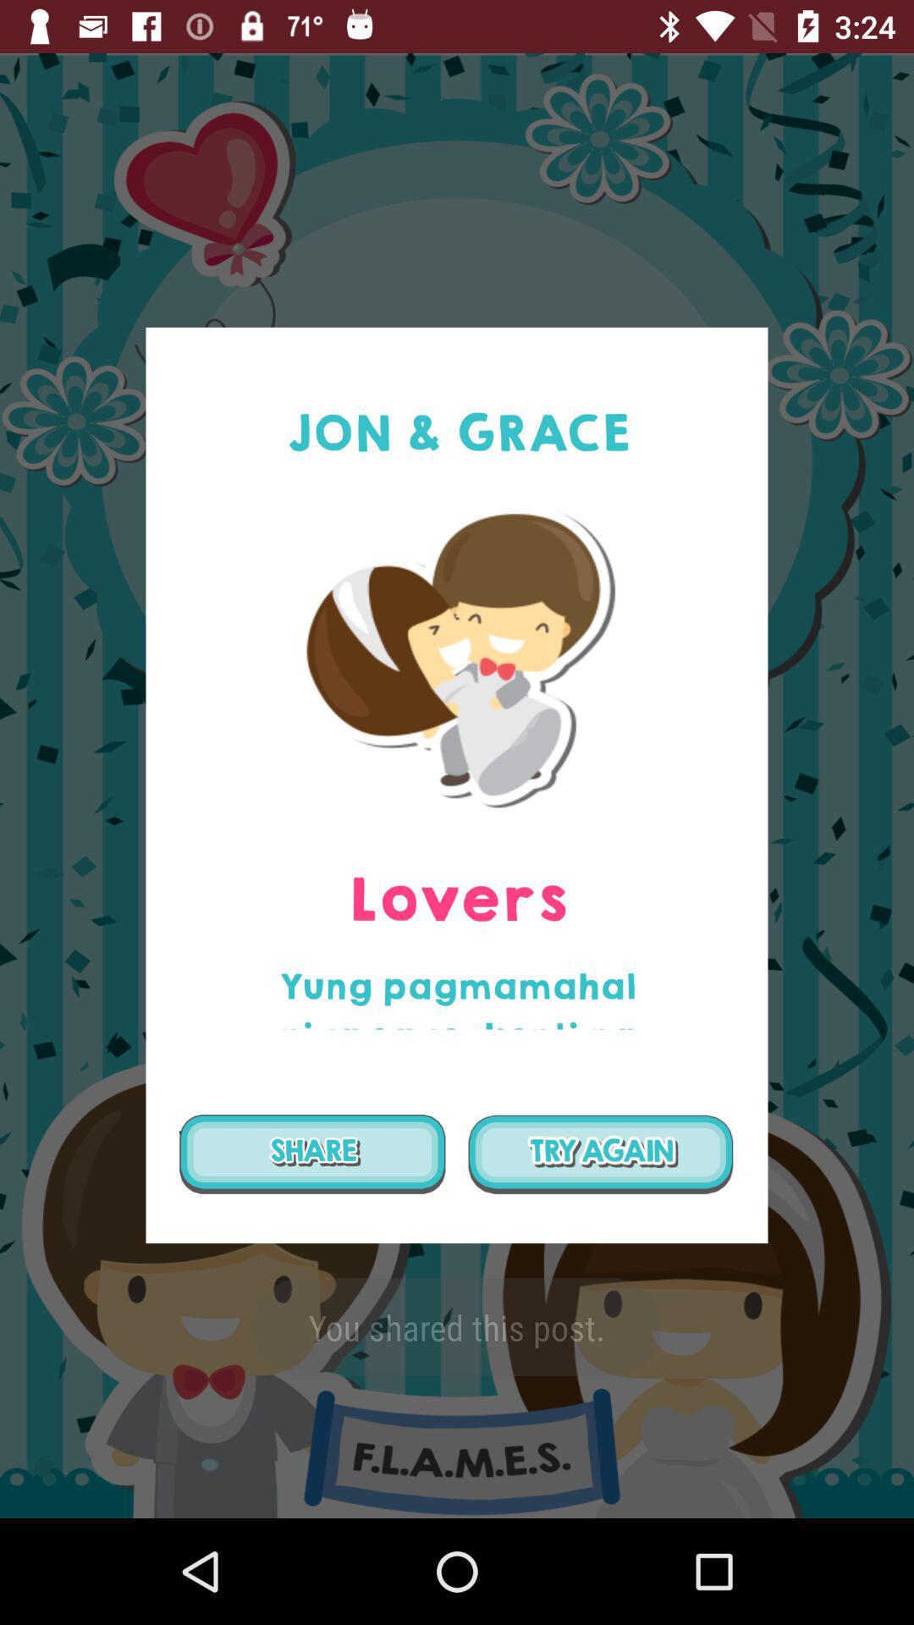 This screenshot has height=1625, width=914. Describe the element at coordinates (312, 1154) in the screenshot. I see `share option` at that location.